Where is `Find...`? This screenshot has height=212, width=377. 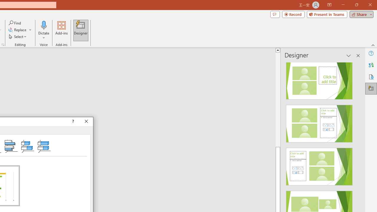
Find... is located at coordinates (15, 23).